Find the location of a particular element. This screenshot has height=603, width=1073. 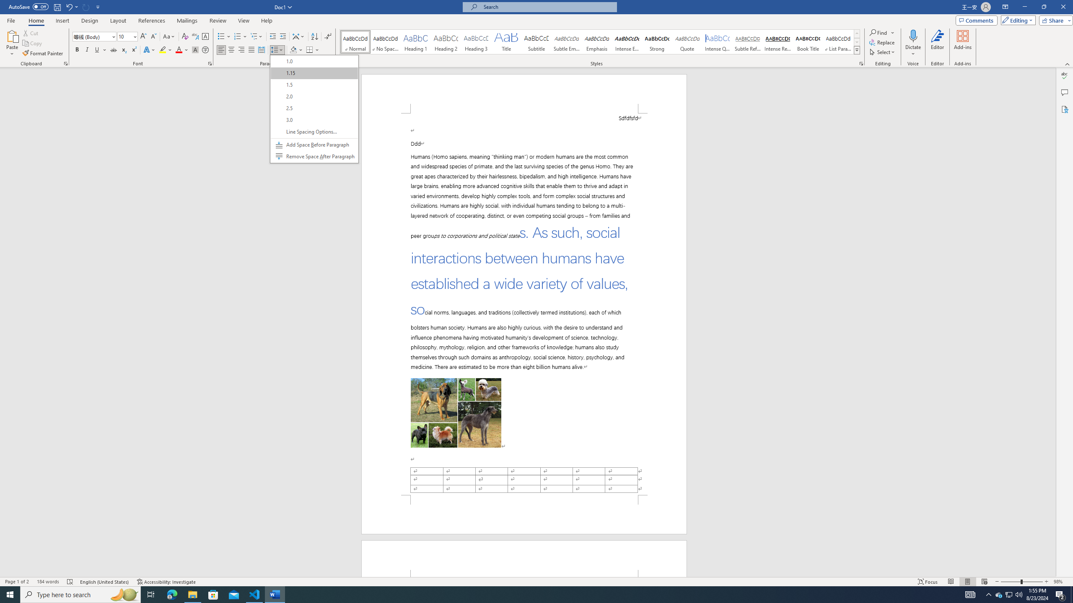

Type here to search is located at coordinates (80, 595).